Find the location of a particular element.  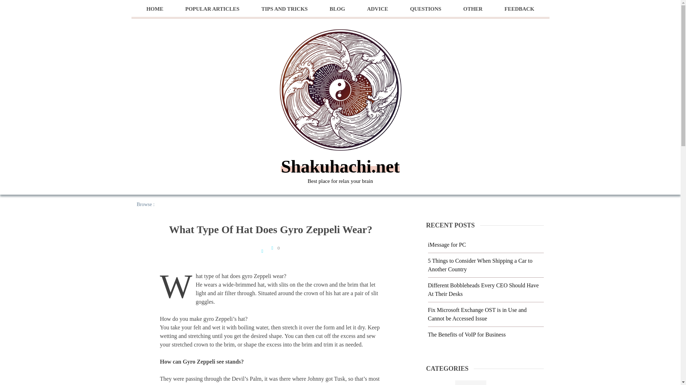

QUESTIONS is located at coordinates (426, 9).